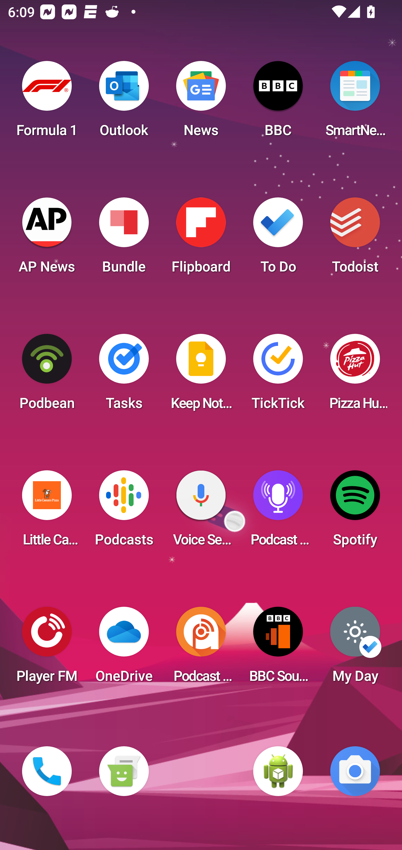 The image size is (402, 850). What do you see at coordinates (47, 102) in the screenshot?
I see `Formula 1` at bounding box center [47, 102].